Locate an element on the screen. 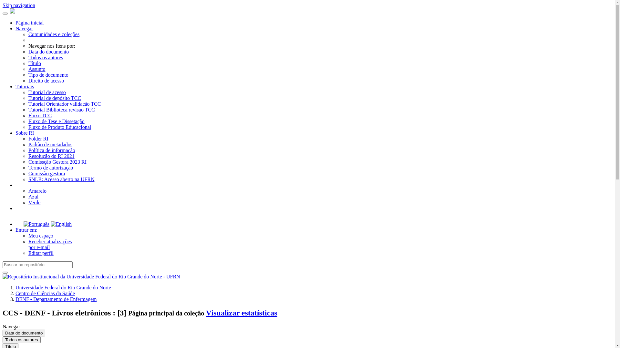 The width and height of the screenshot is (620, 348). Tutoriais is located at coordinates (25, 86).